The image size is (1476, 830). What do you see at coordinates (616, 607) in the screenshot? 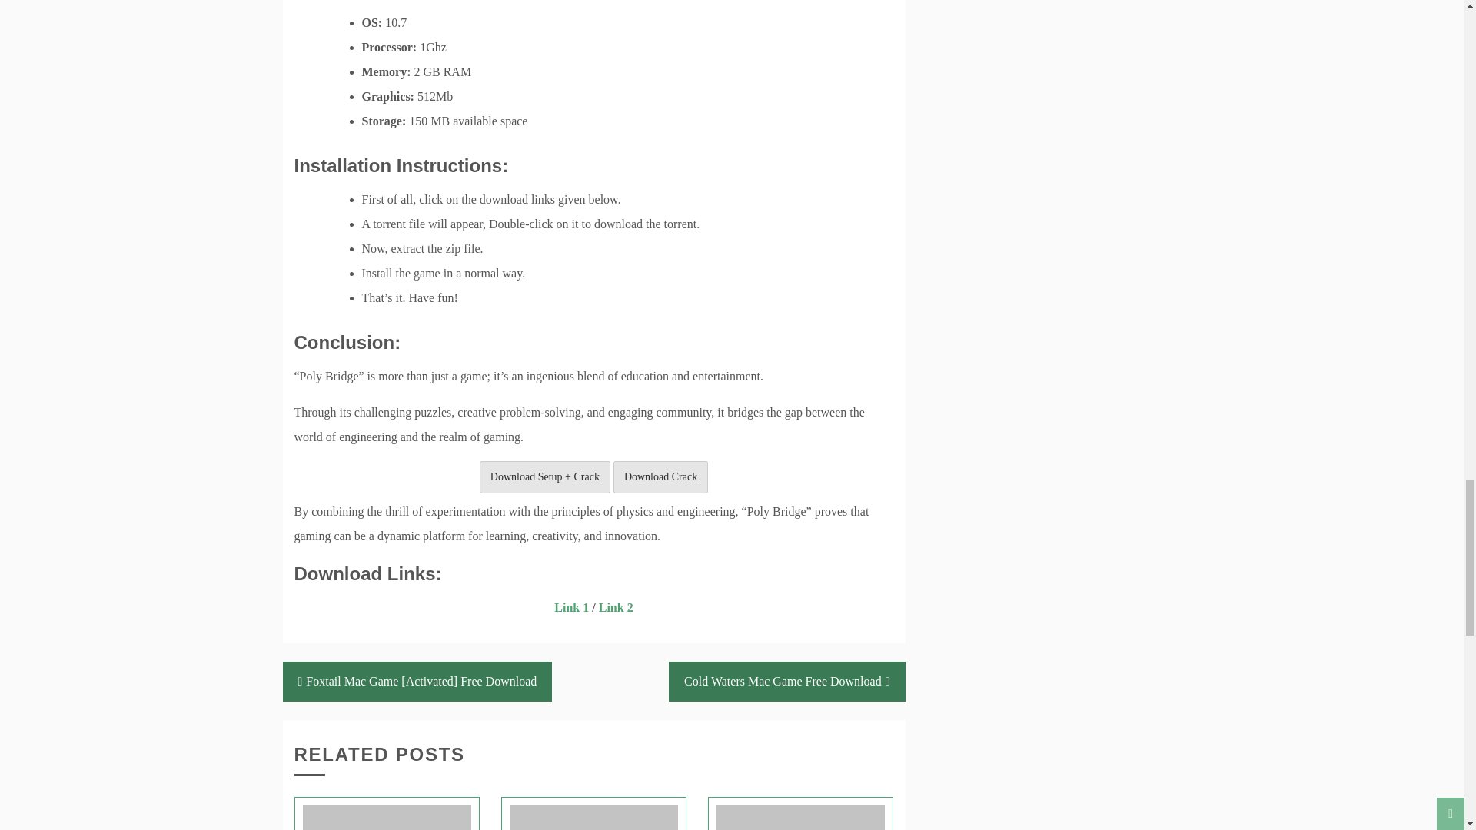
I see `Link 2` at bounding box center [616, 607].